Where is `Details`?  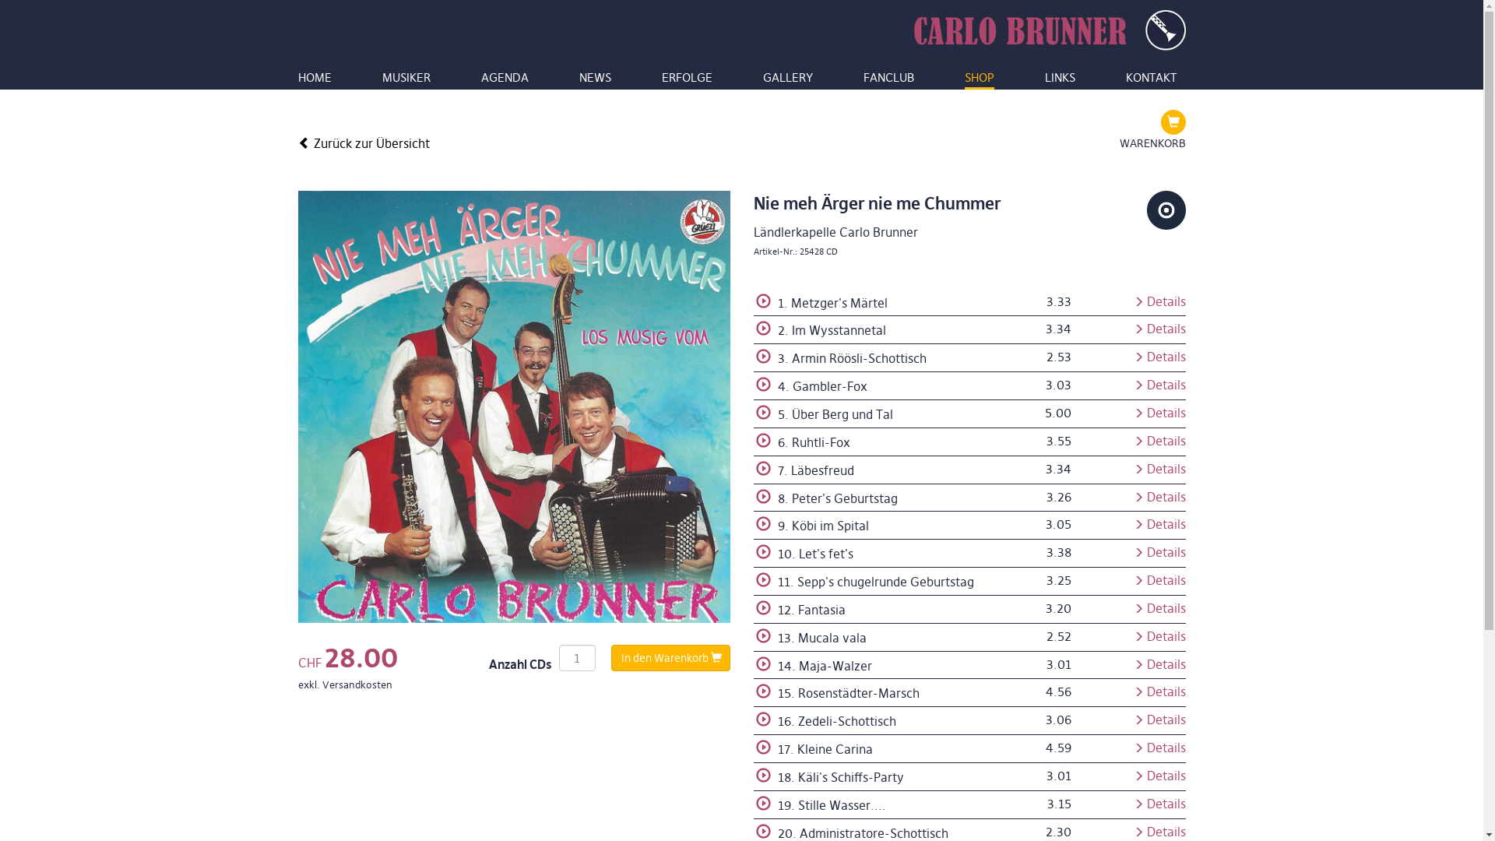 Details is located at coordinates (1160, 413).